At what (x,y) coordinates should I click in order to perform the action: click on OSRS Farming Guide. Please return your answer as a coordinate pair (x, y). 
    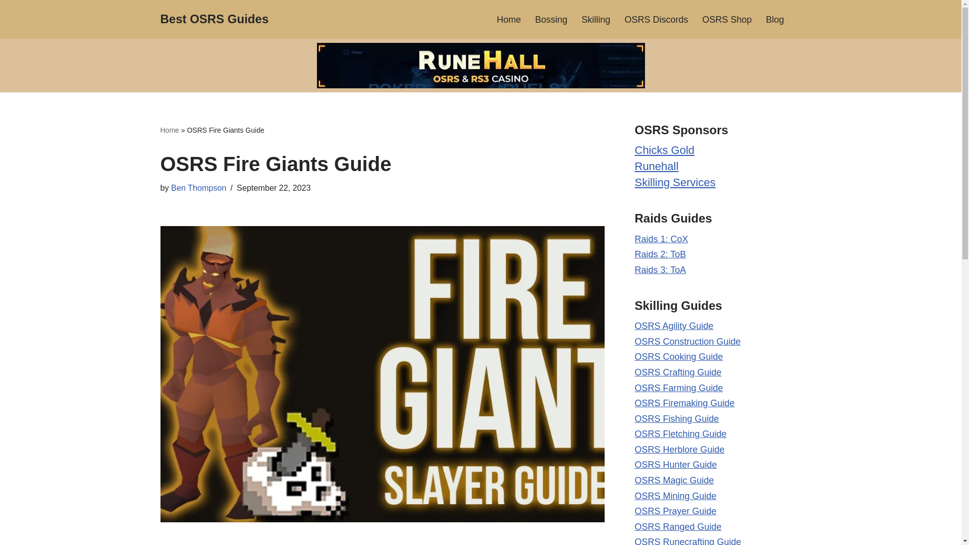
    Looking at the image, I should click on (678, 388).